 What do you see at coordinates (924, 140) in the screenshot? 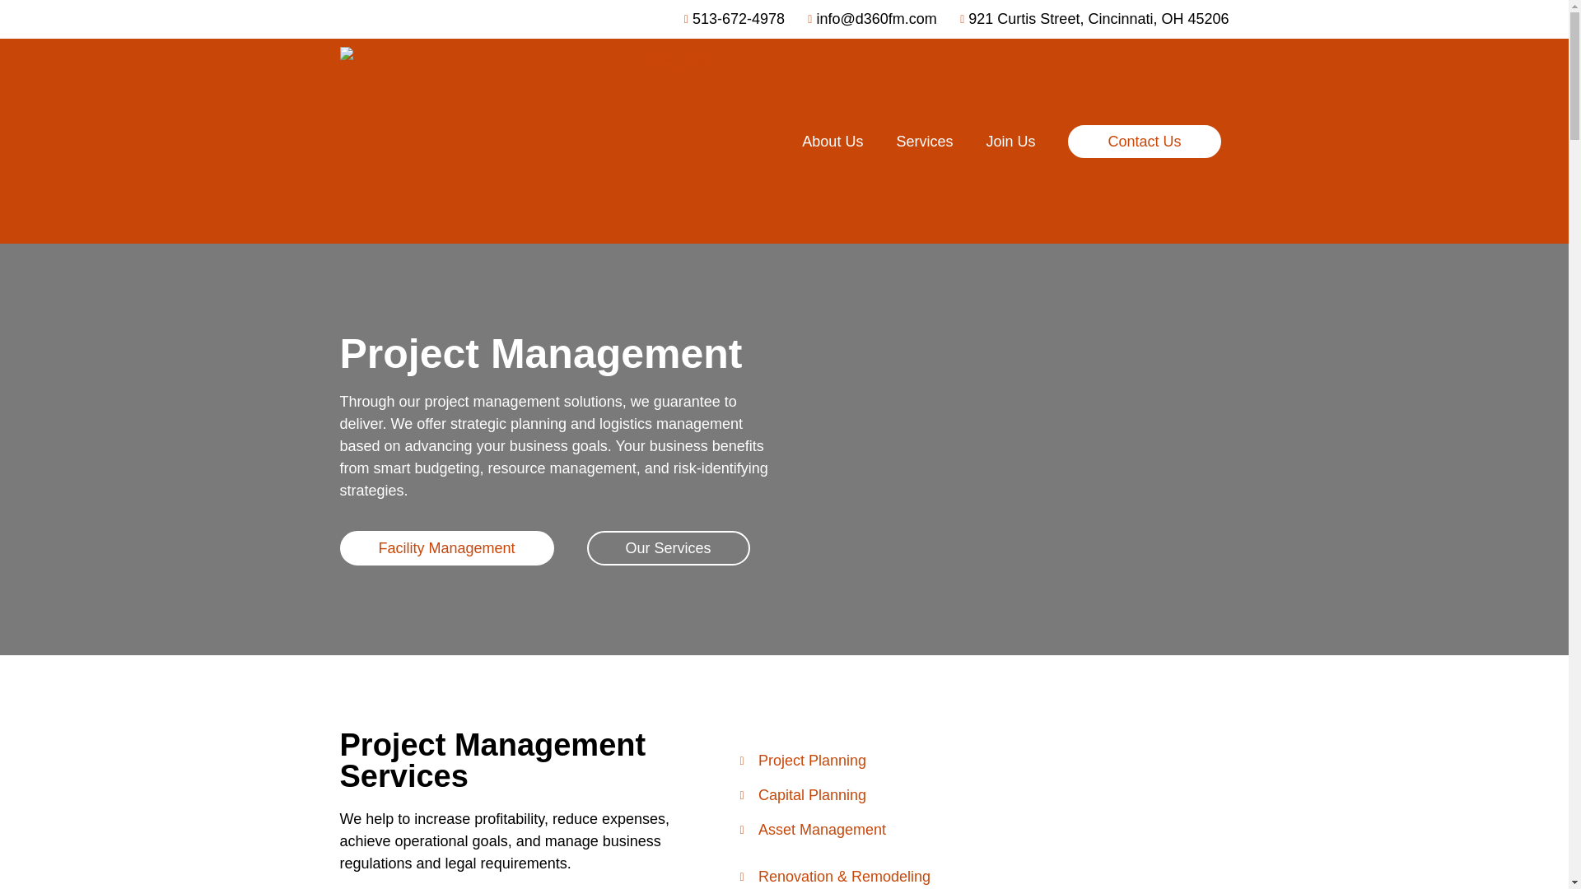
I see `Services` at bounding box center [924, 140].